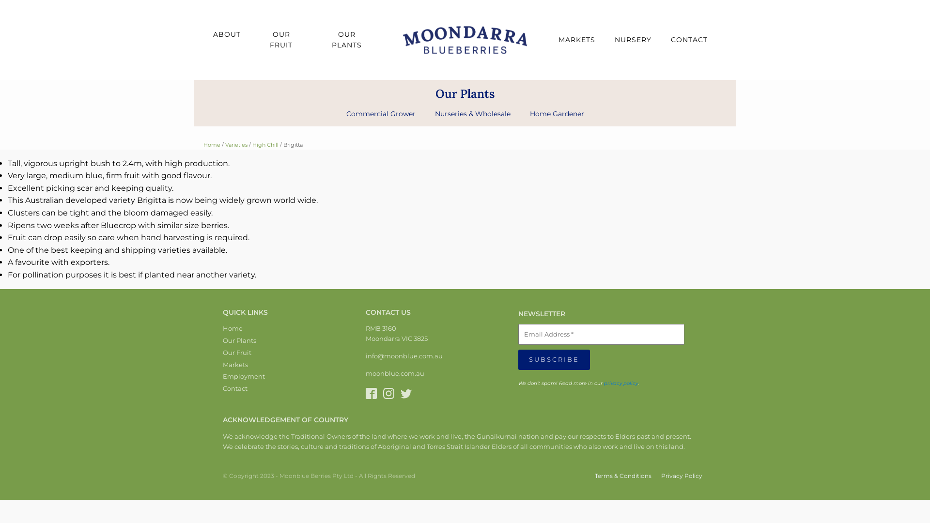 The width and height of the screenshot is (930, 523). What do you see at coordinates (381, 114) in the screenshot?
I see `Commercial Grower` at bounding box center [381, 114].